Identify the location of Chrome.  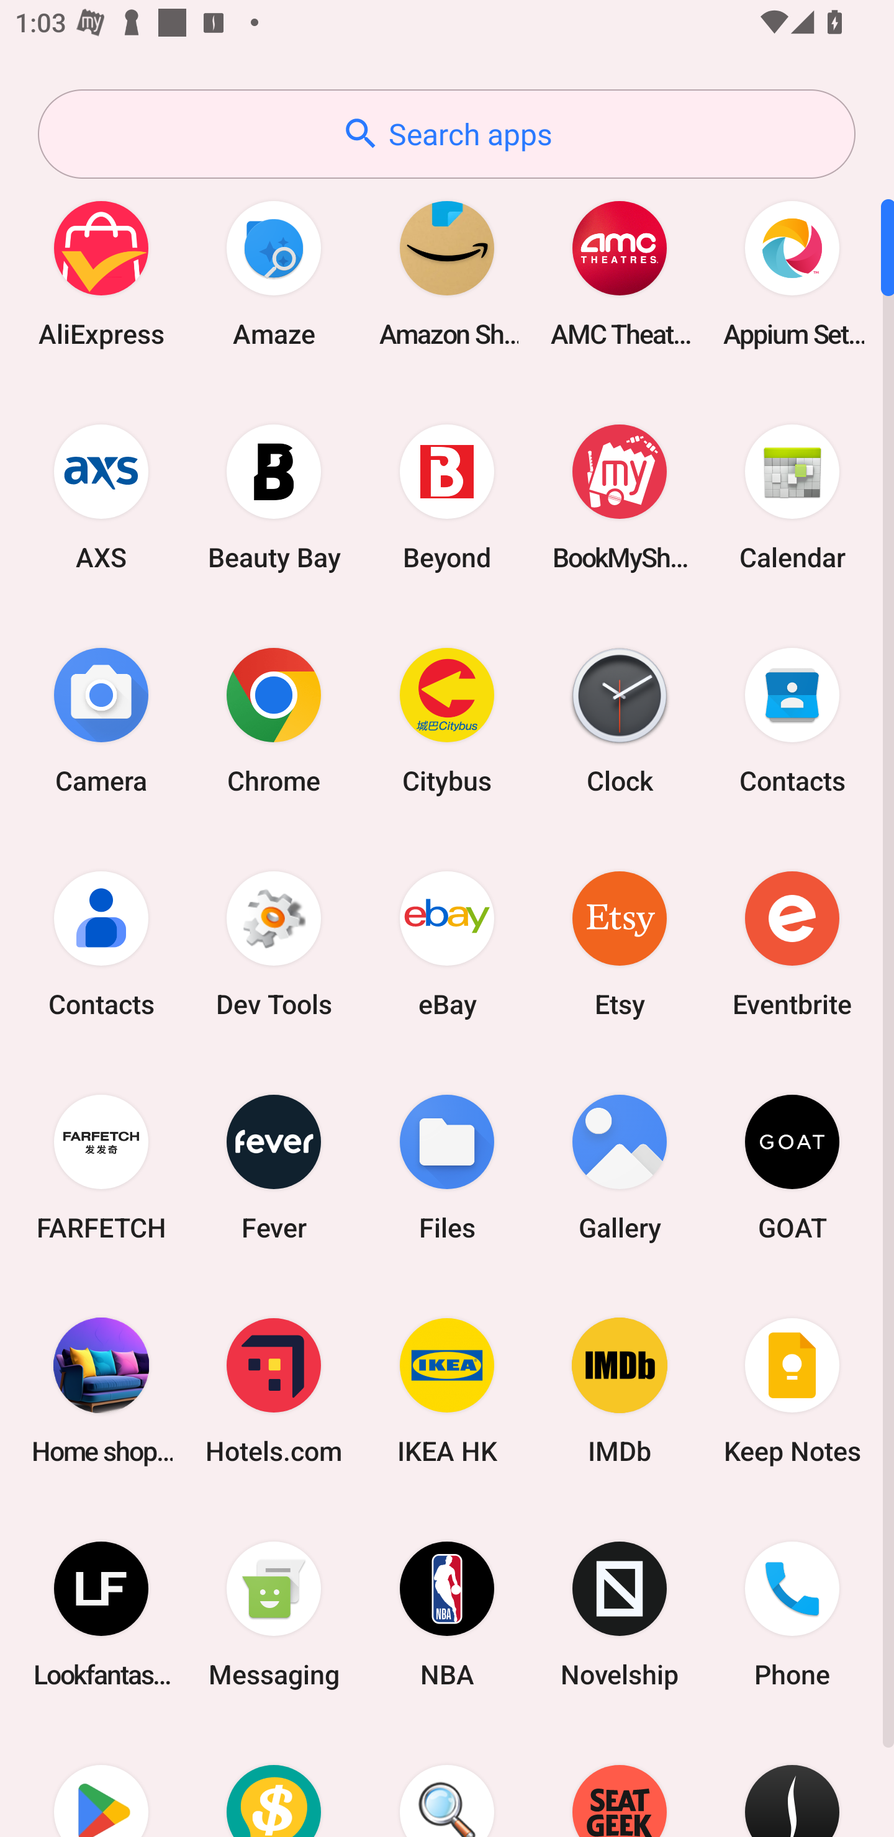
(274, 720).